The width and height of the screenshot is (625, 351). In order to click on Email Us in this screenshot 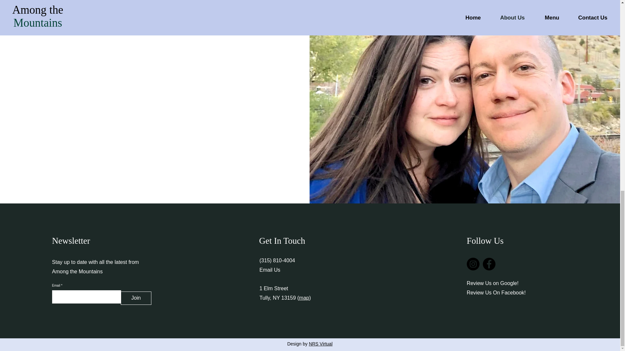, I will do `click(270, 270)`.